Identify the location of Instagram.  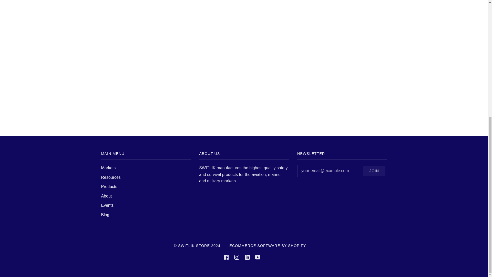
(237, 256).